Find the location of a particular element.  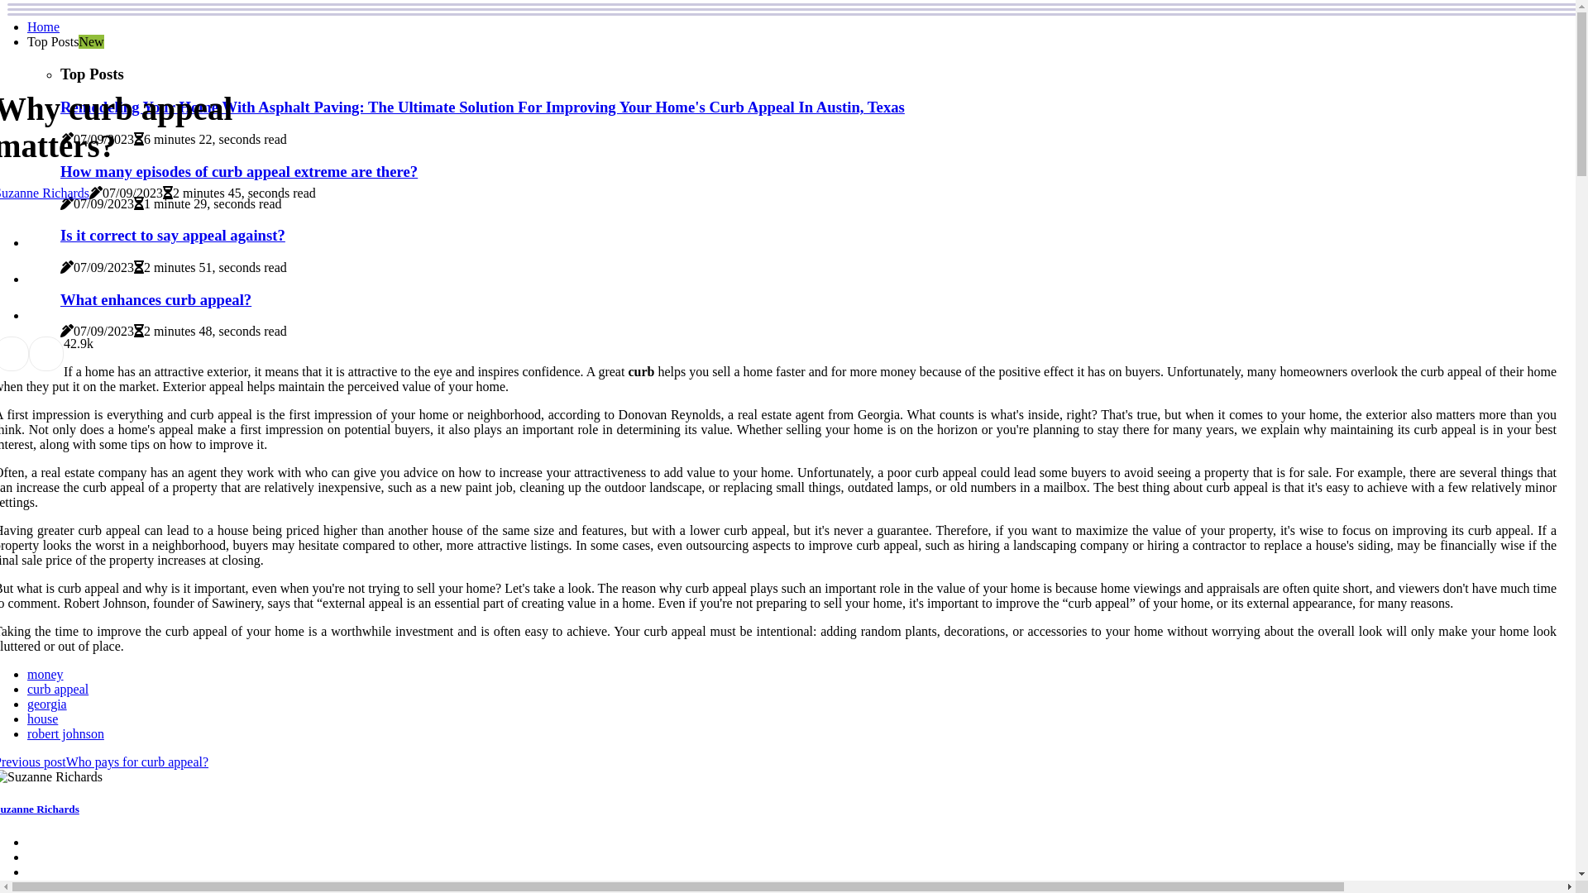

What enhances curb appeal? is located at coordinates (155, 299).